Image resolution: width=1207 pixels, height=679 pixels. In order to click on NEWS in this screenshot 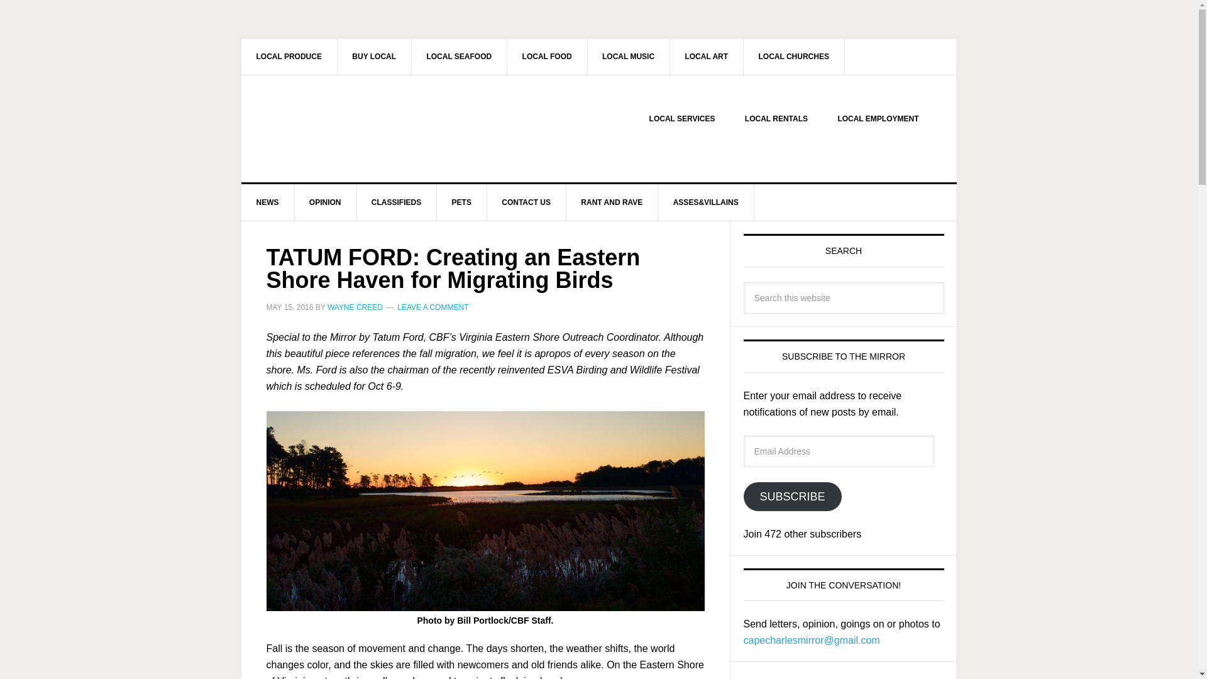, I will do `click(268, 202)`.